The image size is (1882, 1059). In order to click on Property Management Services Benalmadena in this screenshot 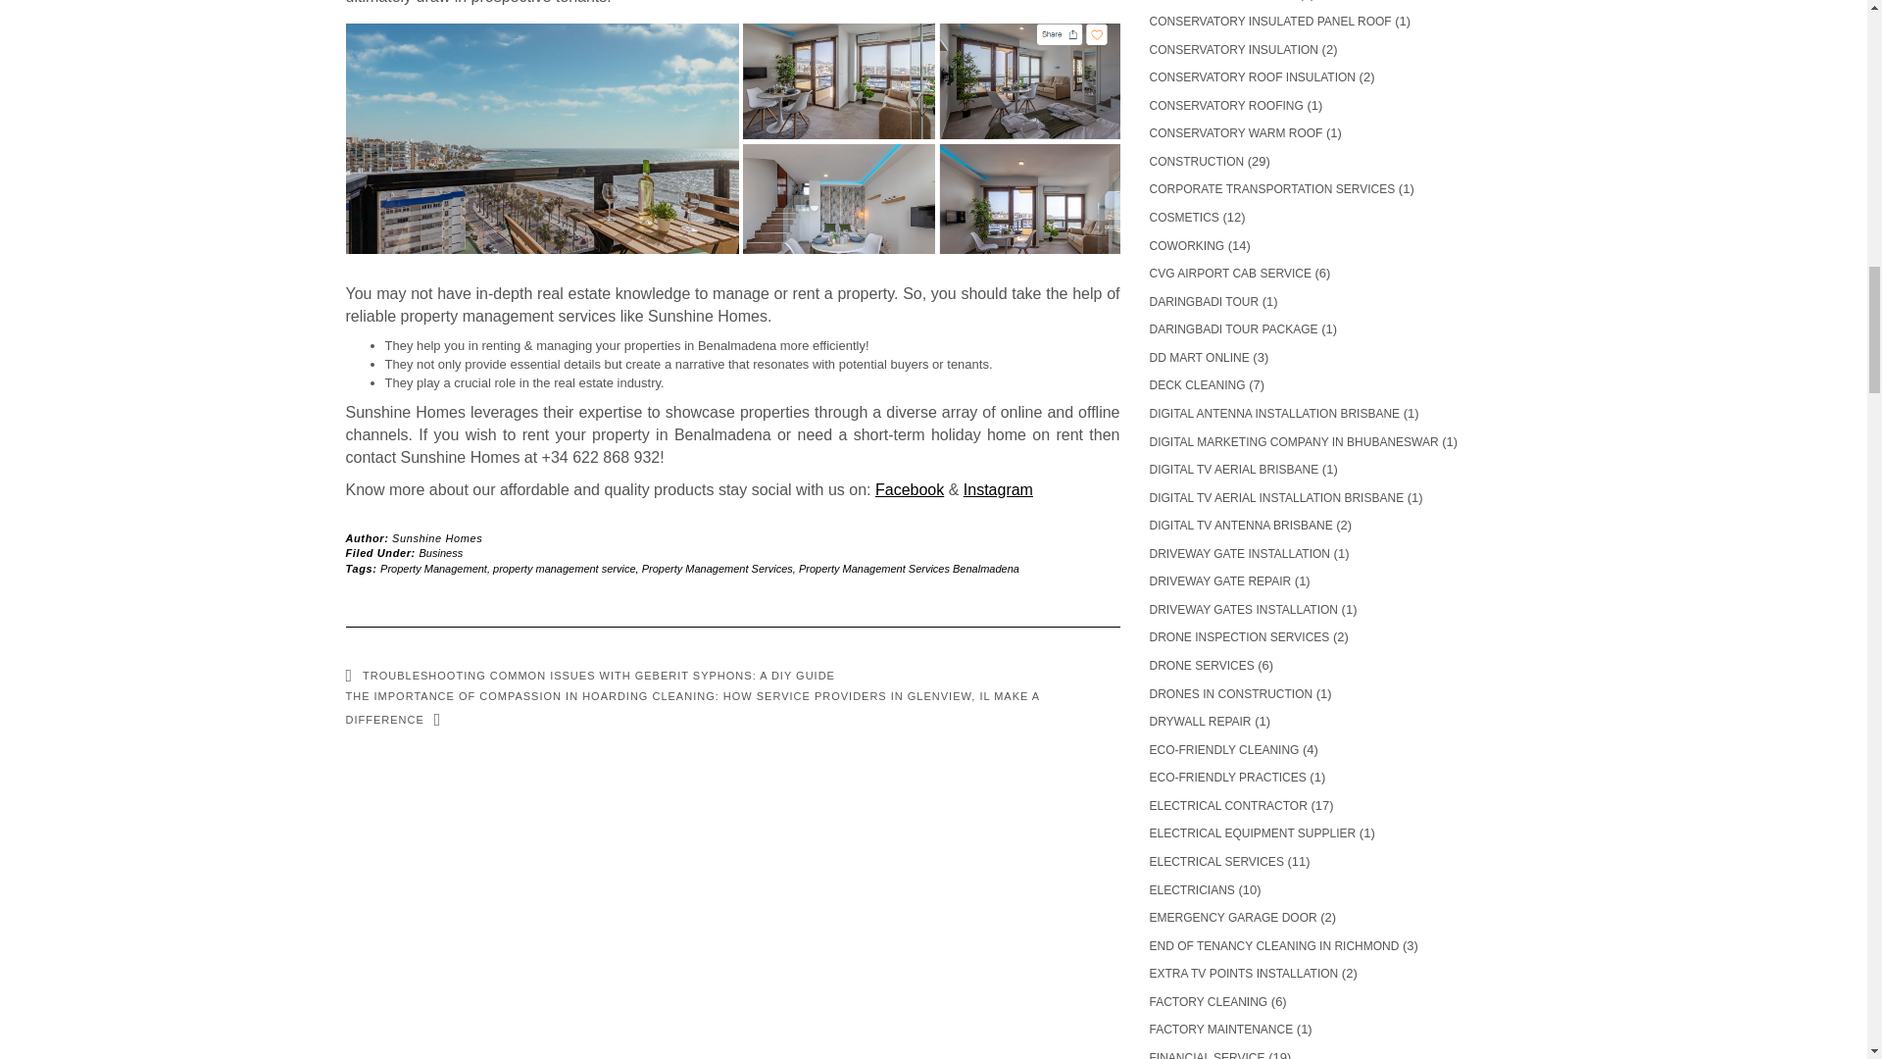, I will do `click(909, 569)`.